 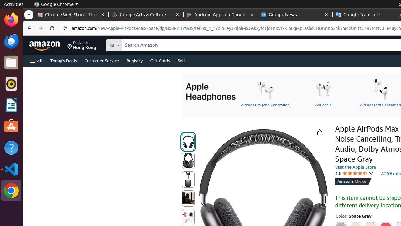 I want to click on Forward, so click(x=41, y=28).